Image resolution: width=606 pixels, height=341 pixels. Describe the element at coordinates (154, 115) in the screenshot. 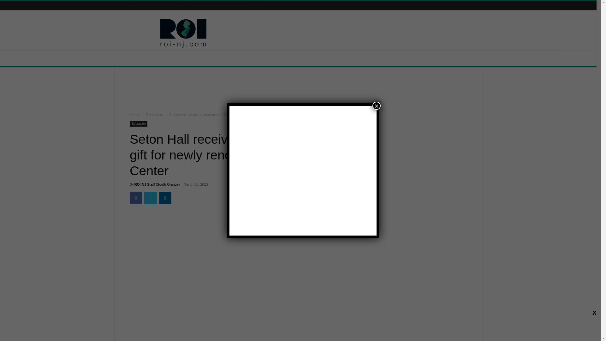

I see `View all posts in Education` at that location.